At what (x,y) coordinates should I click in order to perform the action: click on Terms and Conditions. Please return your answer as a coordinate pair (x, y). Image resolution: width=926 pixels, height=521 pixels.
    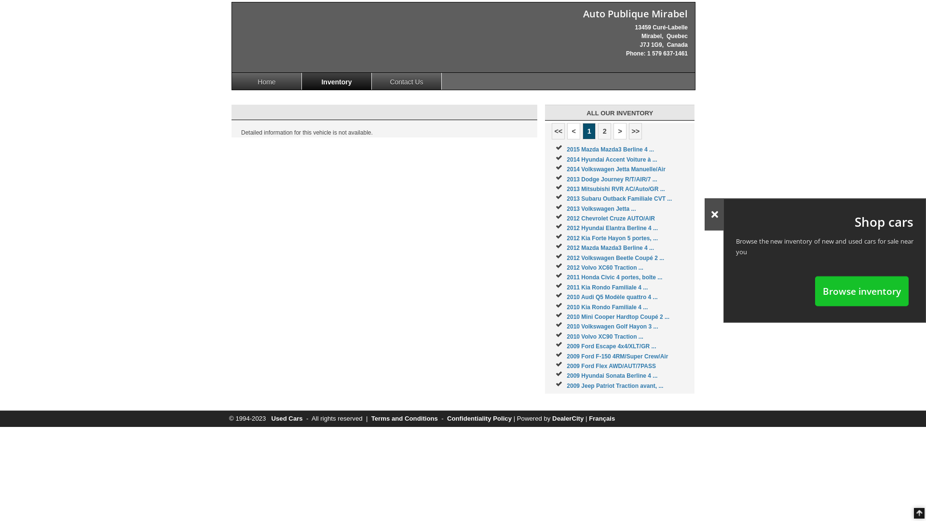
    Looking at the image, I should click on (405, 419).